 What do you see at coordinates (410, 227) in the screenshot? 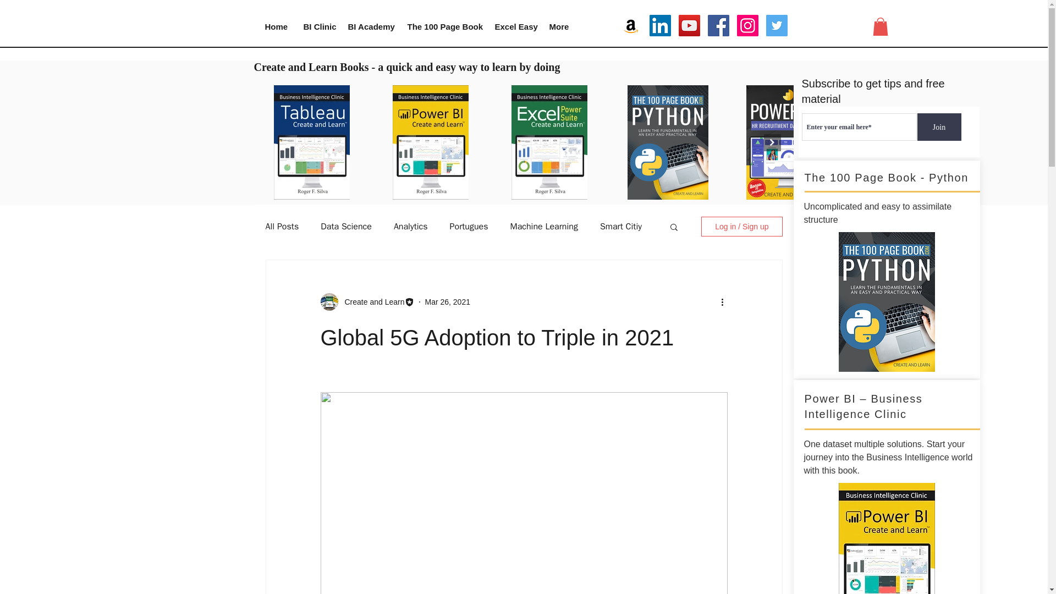
I see `Analytics` at bounding box center [410, 227].